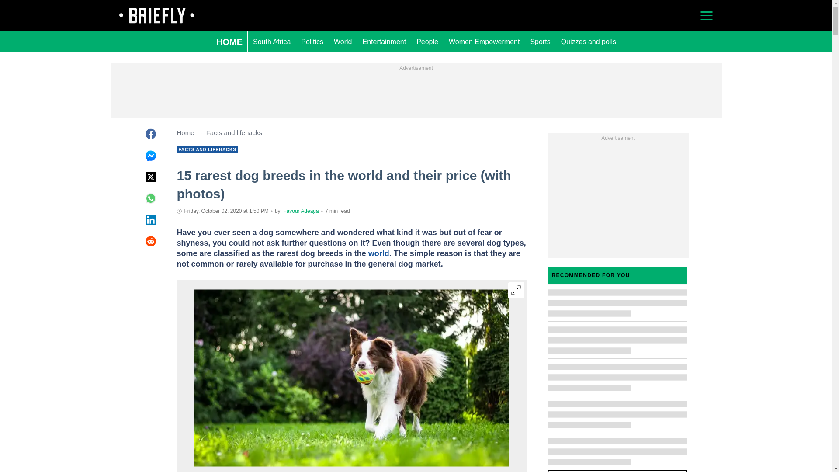 The width and height of the screenshot is (839, 472). What do you see at coordinates (427, 42) in the screenshot?
I see `People` at bounding box center [427, 42].